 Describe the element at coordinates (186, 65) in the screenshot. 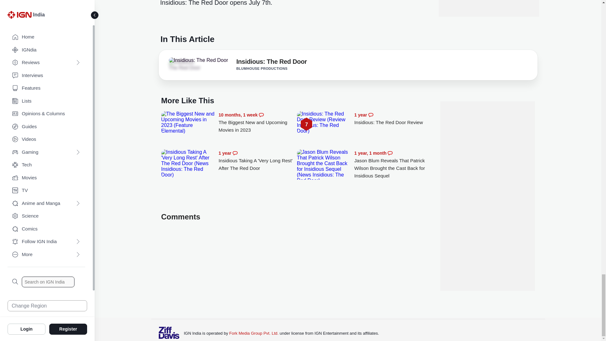

I see `Insidious: The Red Door` at that location.